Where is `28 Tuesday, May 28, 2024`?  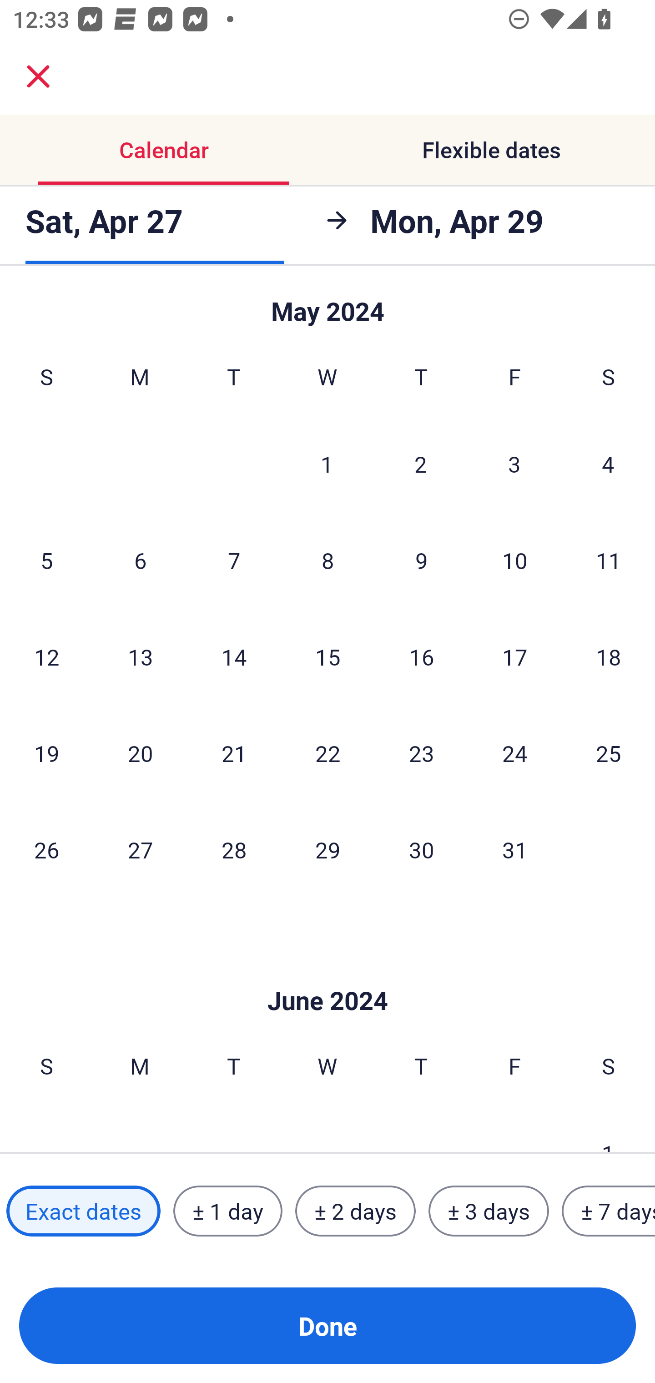
28 Tuesday, May 28, 2024 is located at coordinates (234, 850).